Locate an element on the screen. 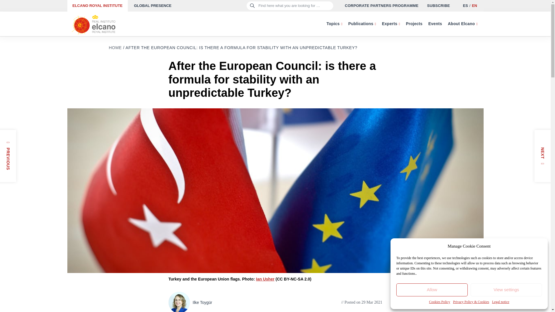 The height and width of the screenshot is (312, 555). SUBSCRIBE is located at coordinates (439, 6).